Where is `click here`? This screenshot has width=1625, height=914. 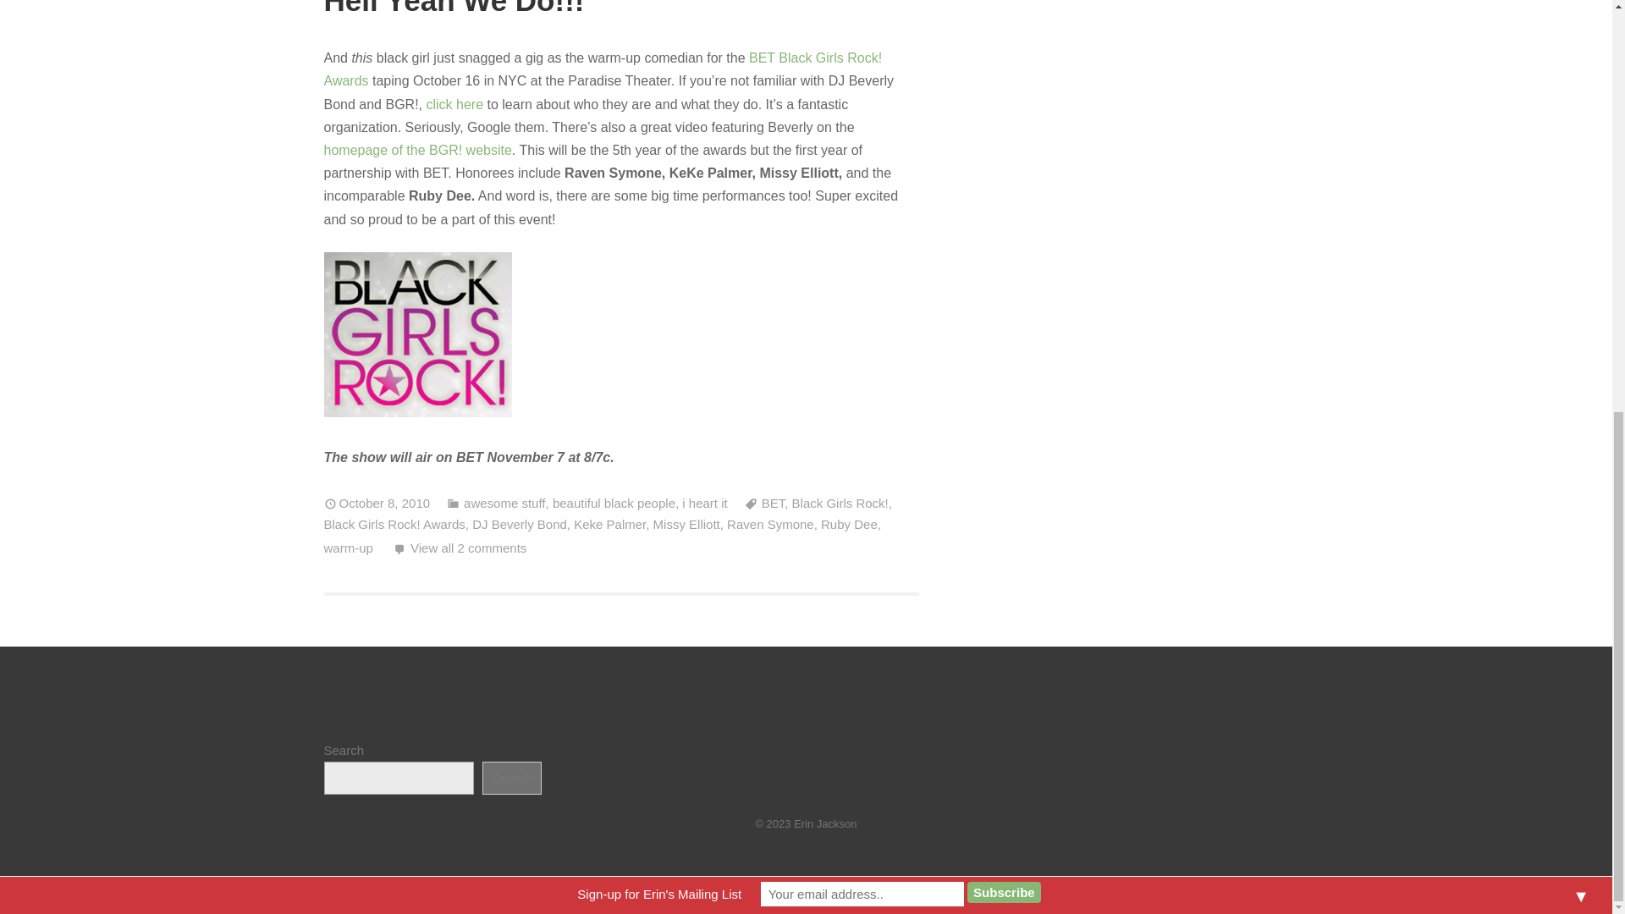
click here is located at coordinates (455, 103).